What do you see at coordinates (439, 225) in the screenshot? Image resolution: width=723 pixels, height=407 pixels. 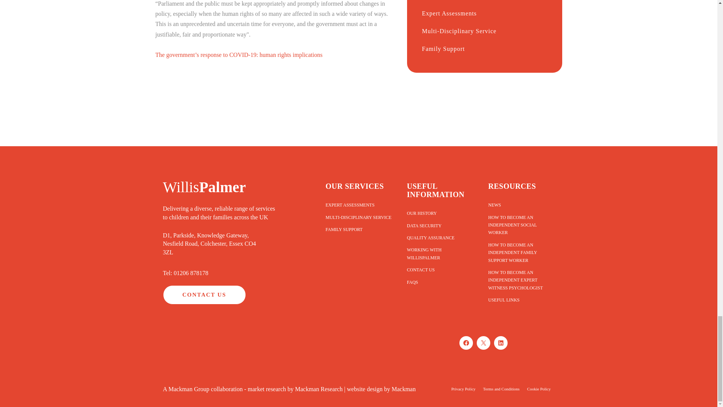 I see `DATA SECURITY` at bounding box center [439, 225].